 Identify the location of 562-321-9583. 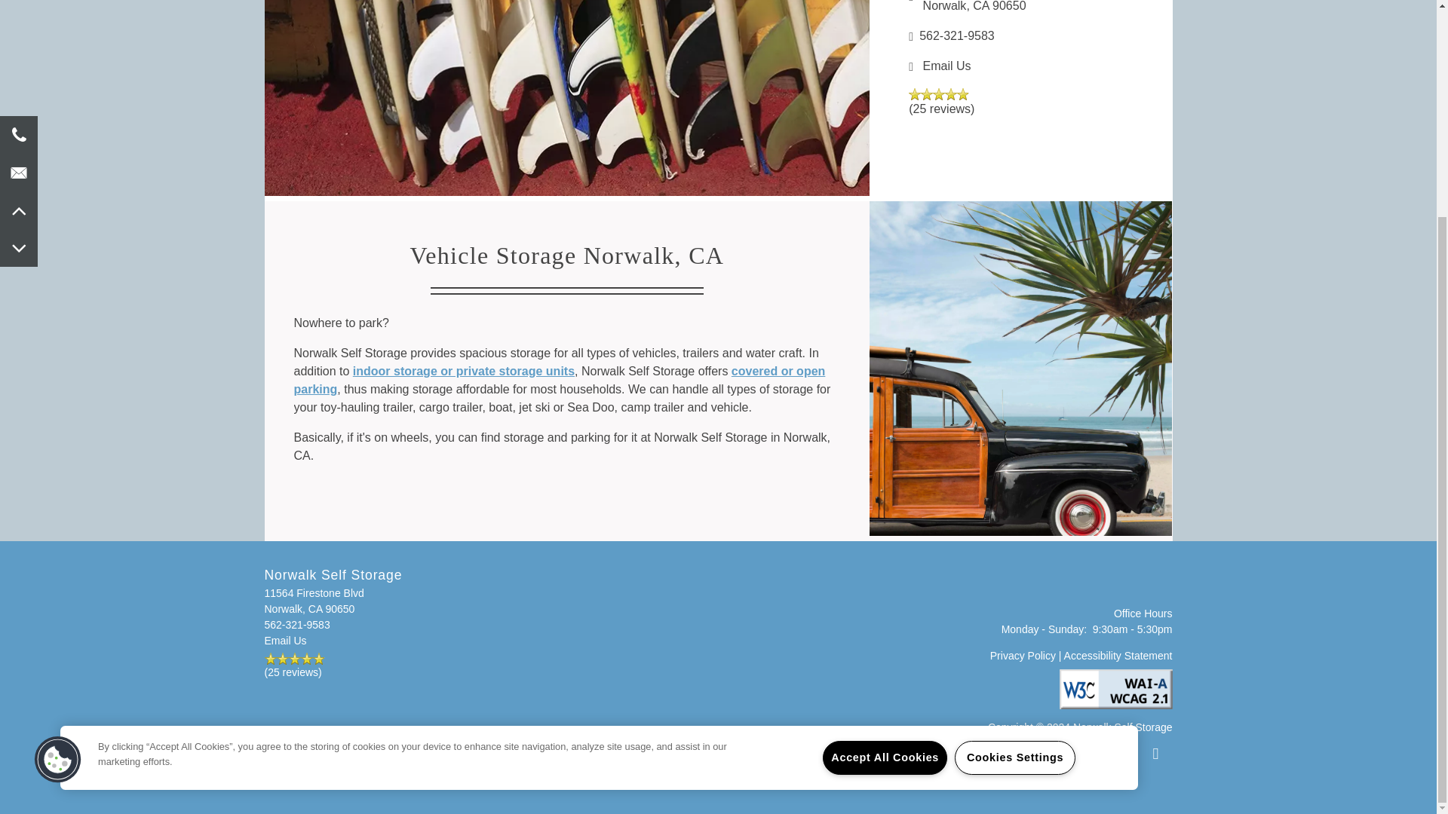
(1020, 36).